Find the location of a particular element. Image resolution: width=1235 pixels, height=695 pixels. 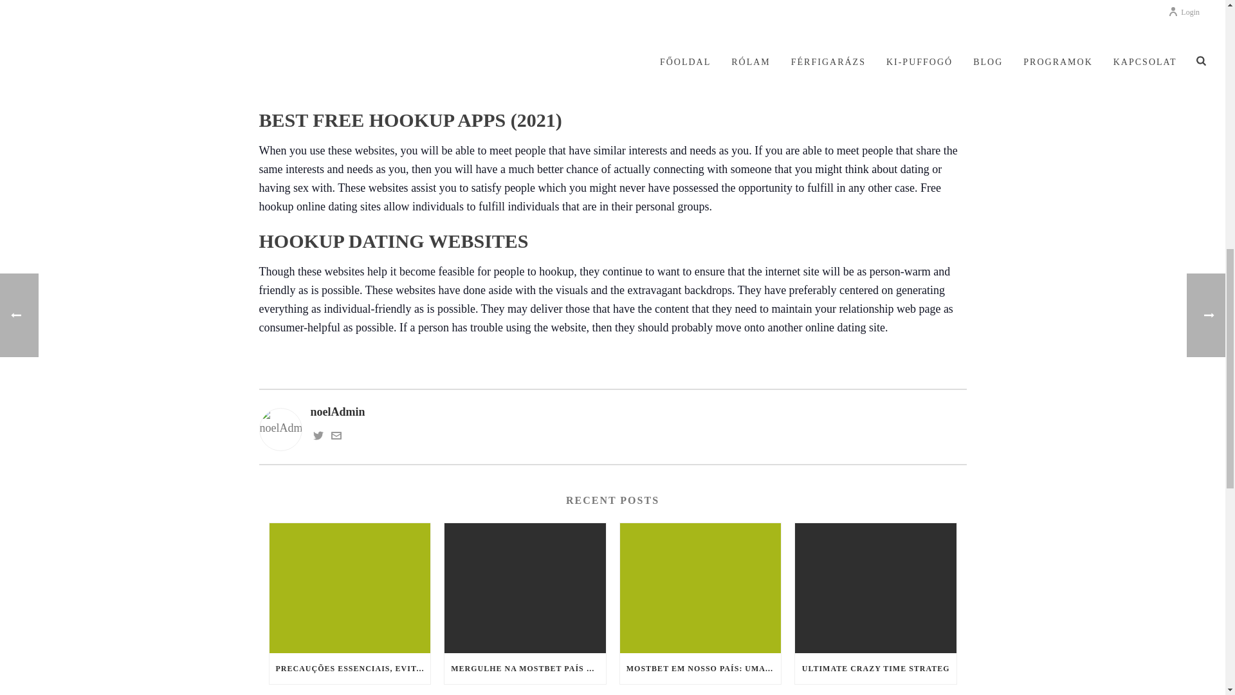

bbw hookups is located at coordinates (609, 30).